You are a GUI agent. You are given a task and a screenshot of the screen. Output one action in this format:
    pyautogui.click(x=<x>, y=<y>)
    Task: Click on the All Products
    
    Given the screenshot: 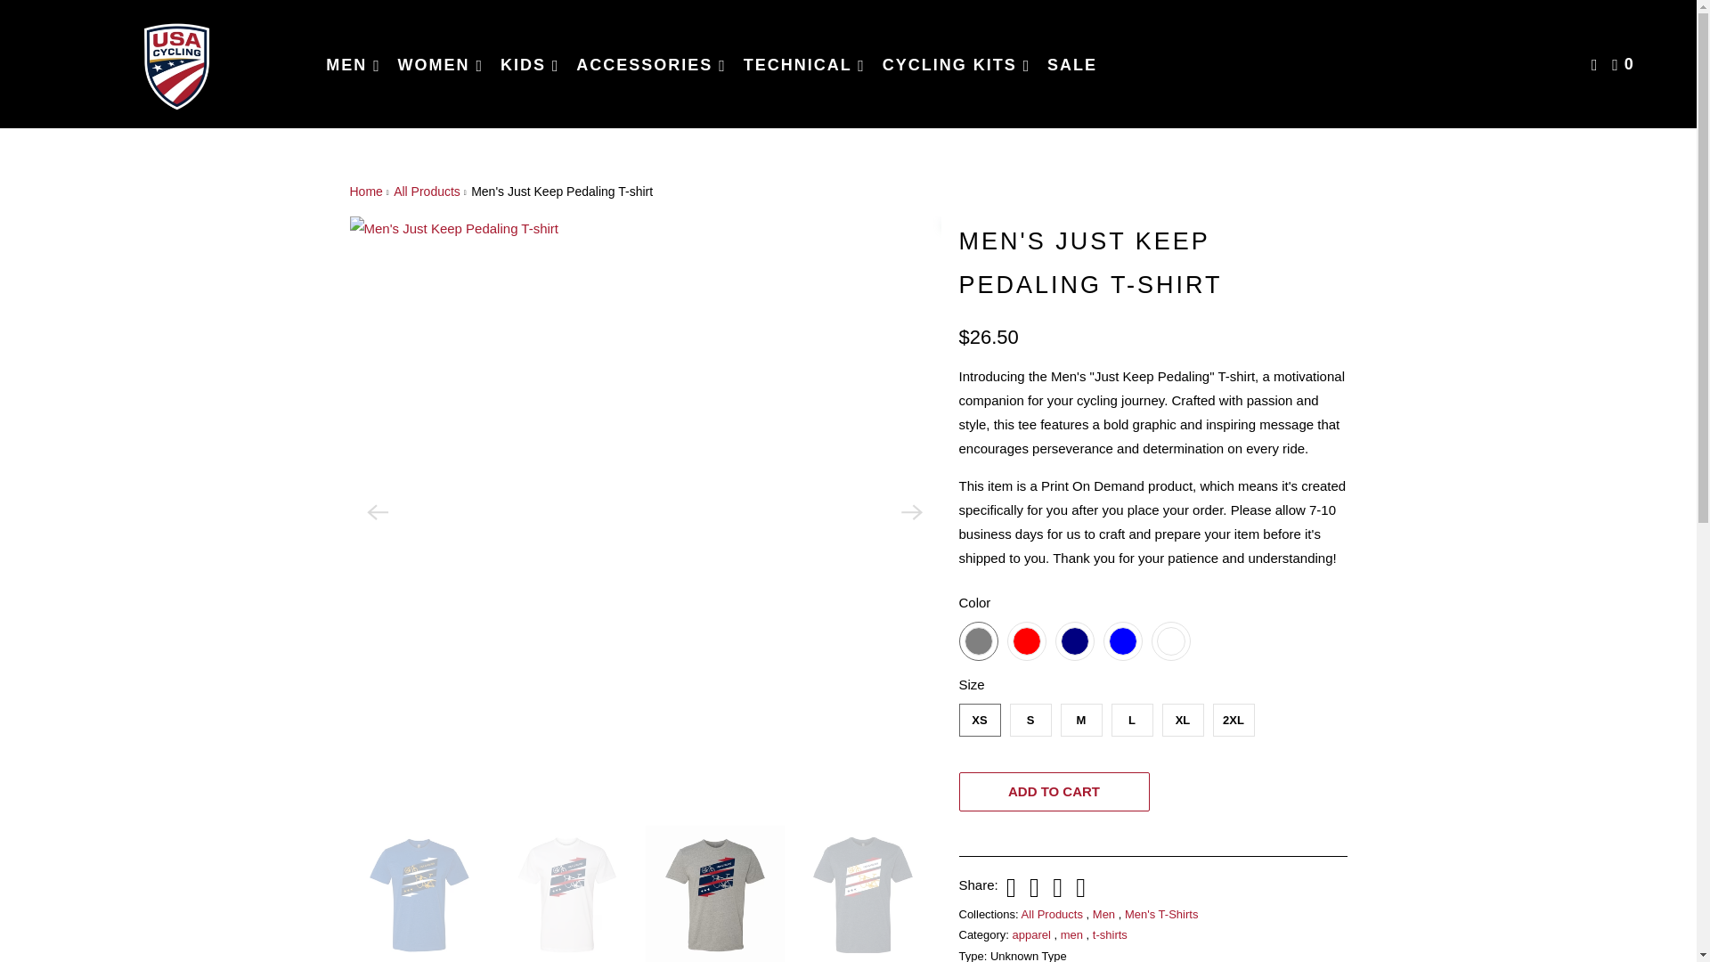 What is the action you would take?
    pyautogui.click(x=426, y=191)
    